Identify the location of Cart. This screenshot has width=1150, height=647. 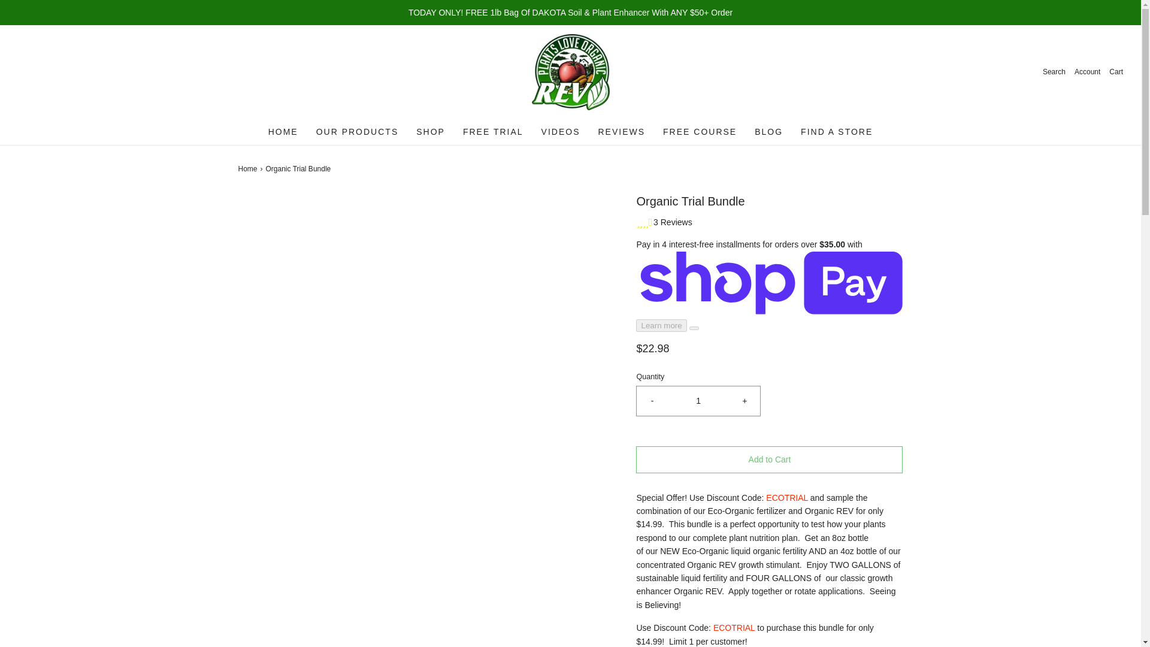
(1116, 72).